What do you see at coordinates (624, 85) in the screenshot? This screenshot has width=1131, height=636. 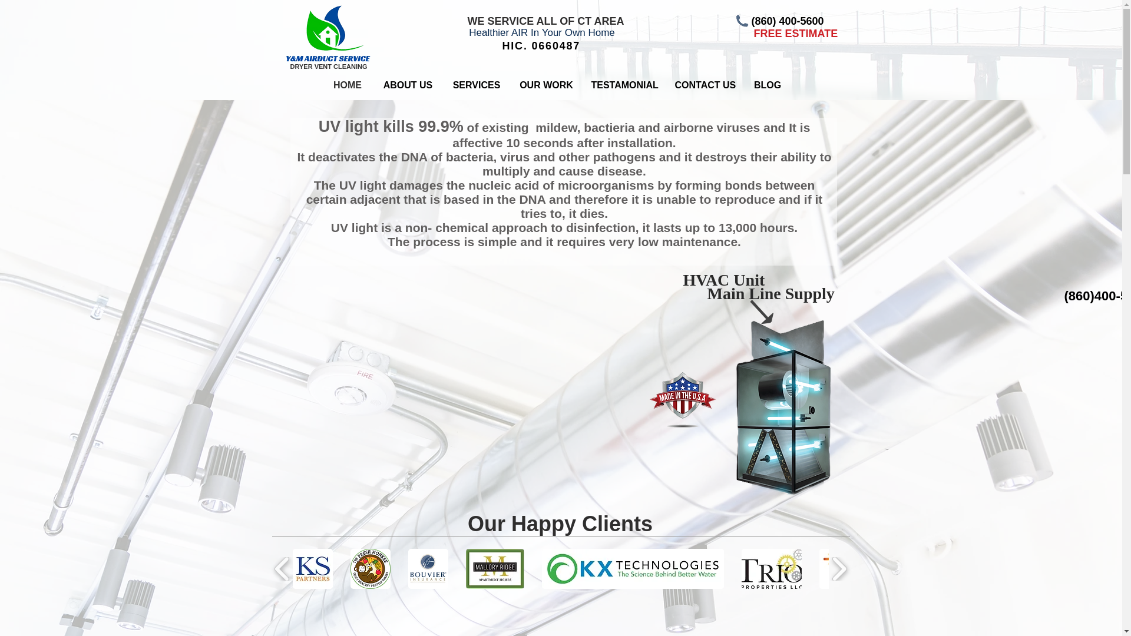 I see `TESTAMONIAL` at bounding box center [624, 85].